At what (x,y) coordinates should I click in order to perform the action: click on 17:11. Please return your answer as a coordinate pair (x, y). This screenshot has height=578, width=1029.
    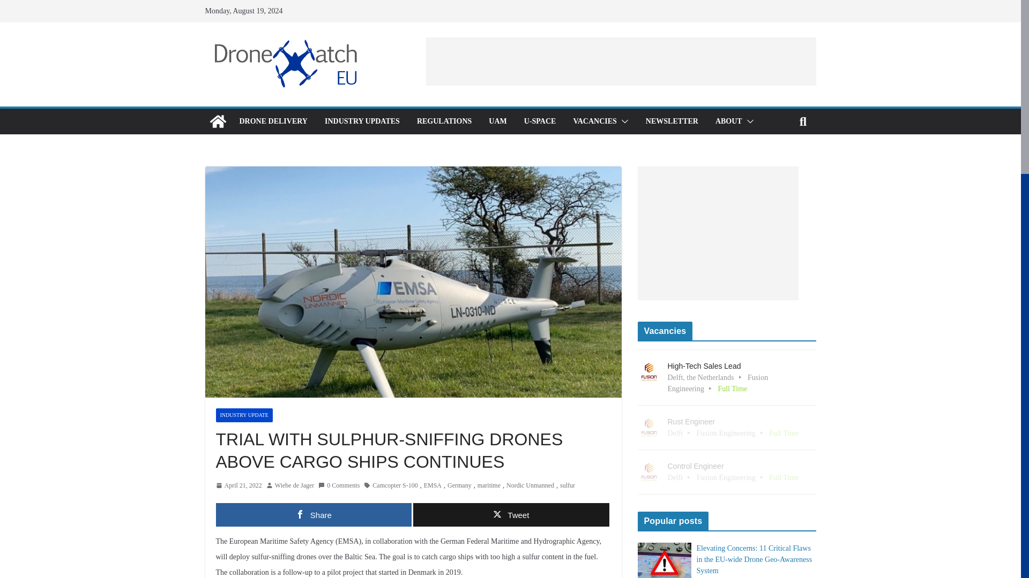
    Looking at the image, I should click on (238, 486).